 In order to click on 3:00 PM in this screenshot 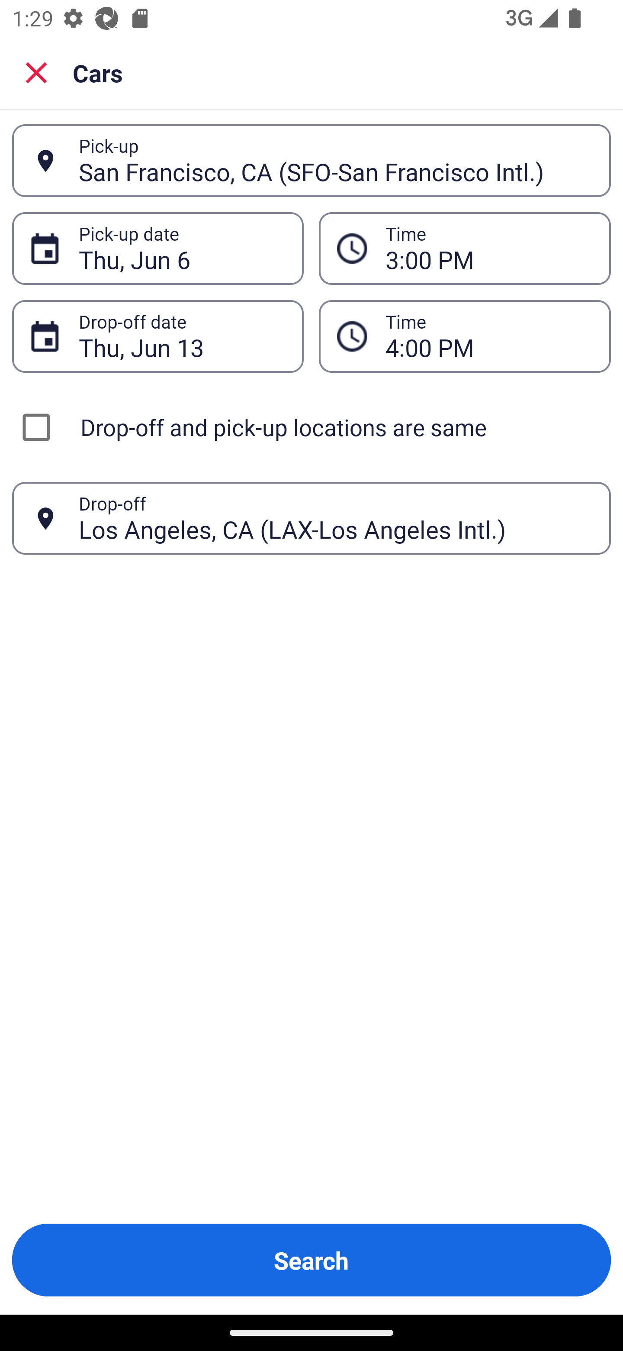, I will do `click(489, 249)`.